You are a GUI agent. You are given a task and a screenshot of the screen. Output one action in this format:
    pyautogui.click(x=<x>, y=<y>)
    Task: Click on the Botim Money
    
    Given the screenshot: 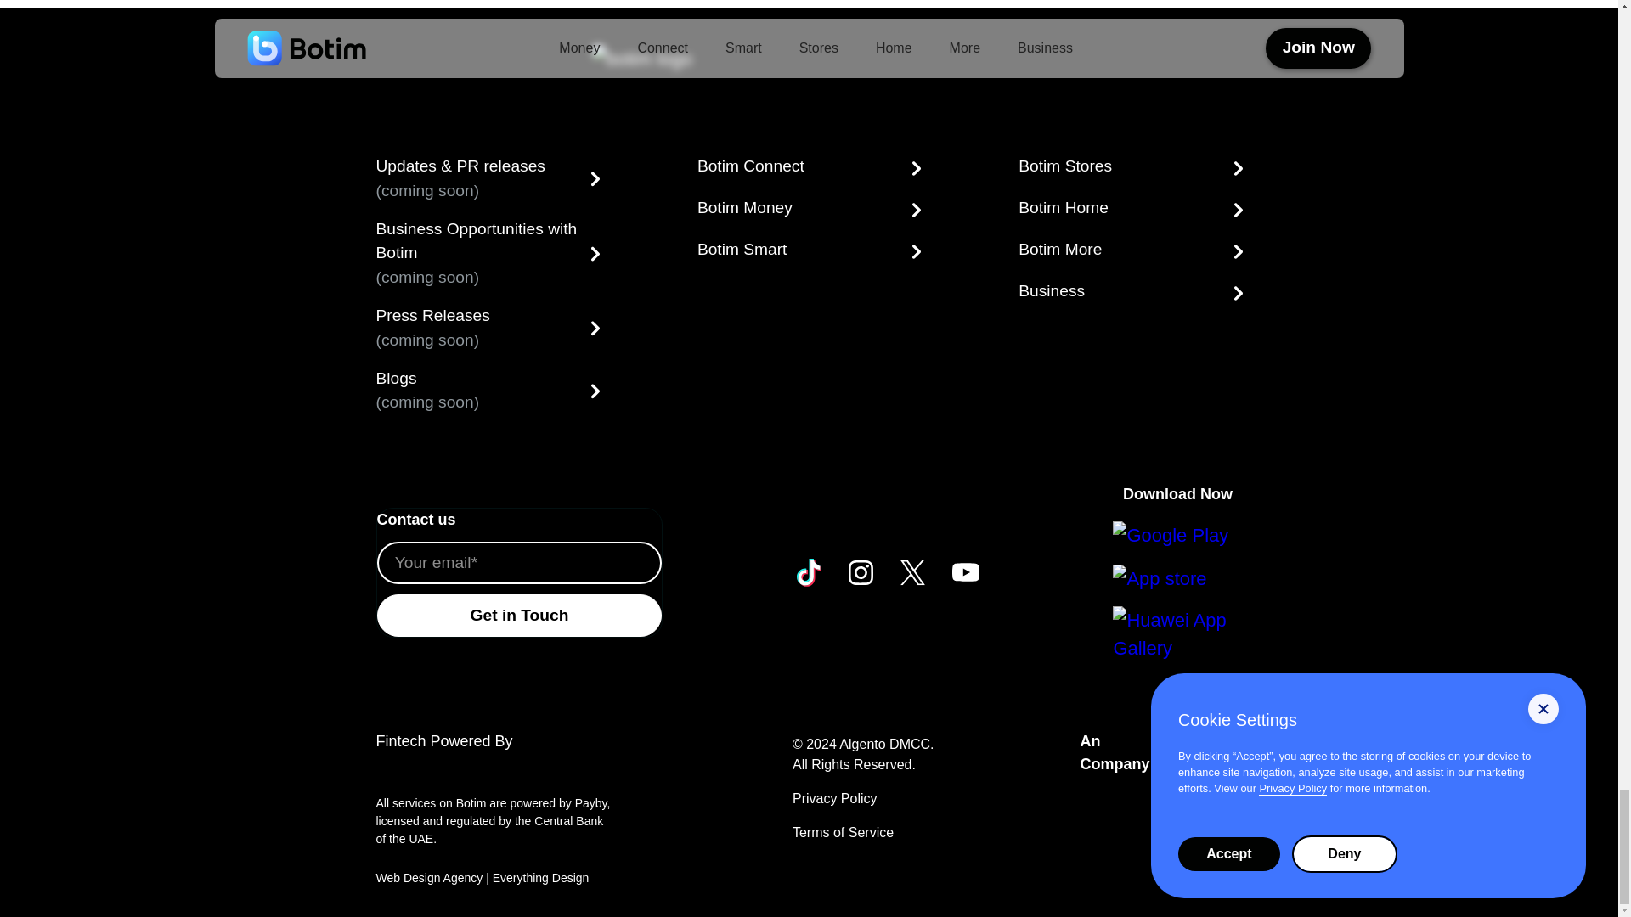 What is the action you would take?
    pyautogui.click(x=809, y=210)
    